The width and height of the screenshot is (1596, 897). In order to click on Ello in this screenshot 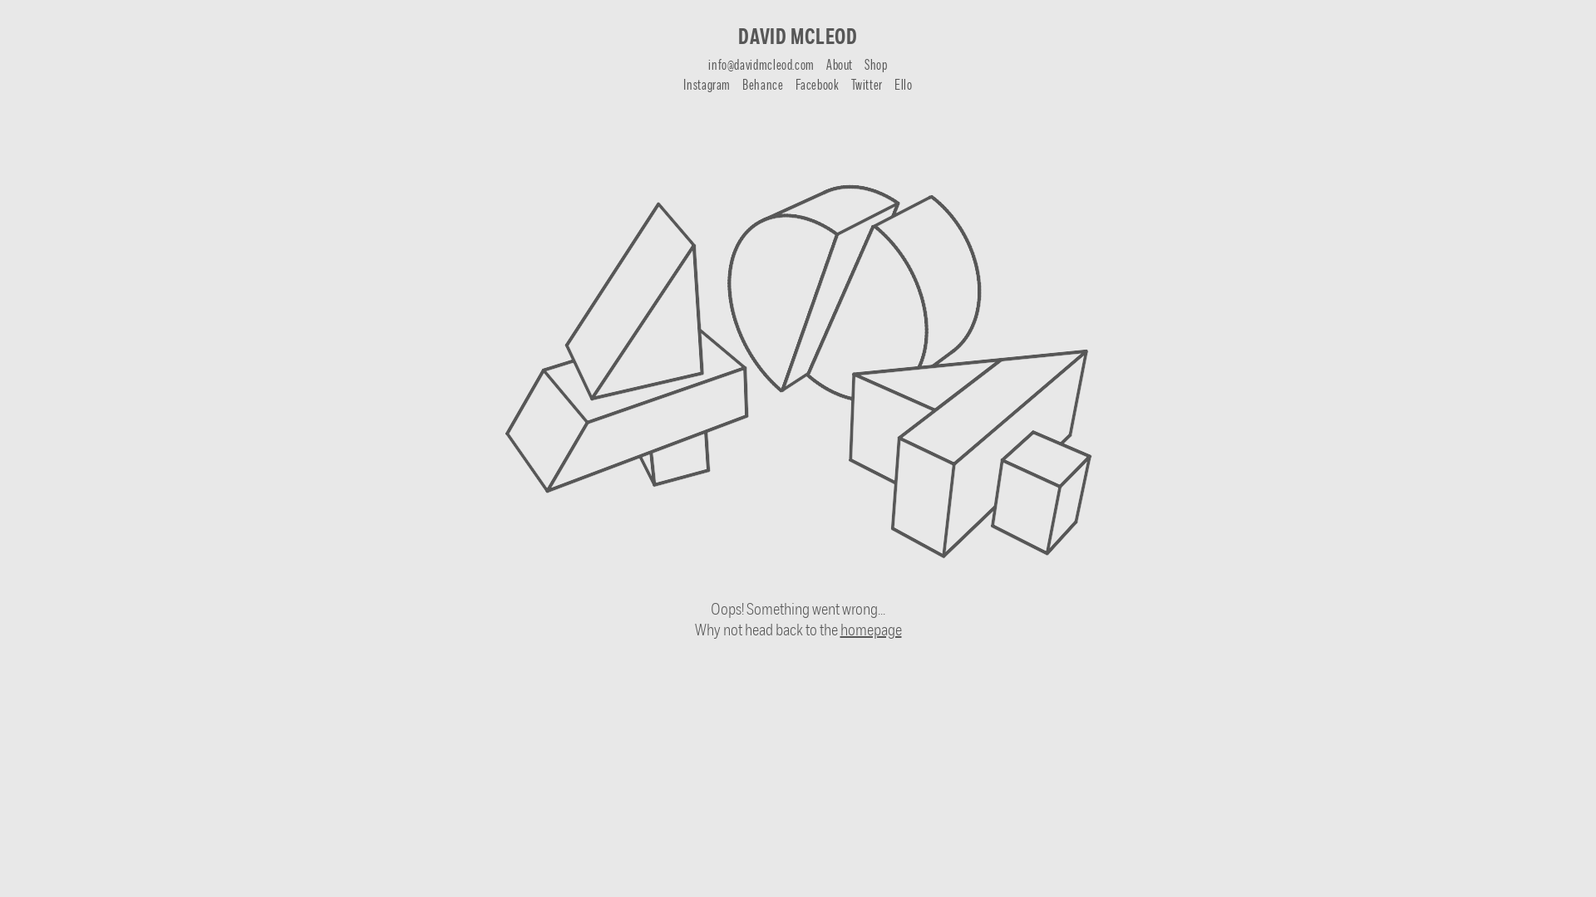, I will do `click(904, 86)`.